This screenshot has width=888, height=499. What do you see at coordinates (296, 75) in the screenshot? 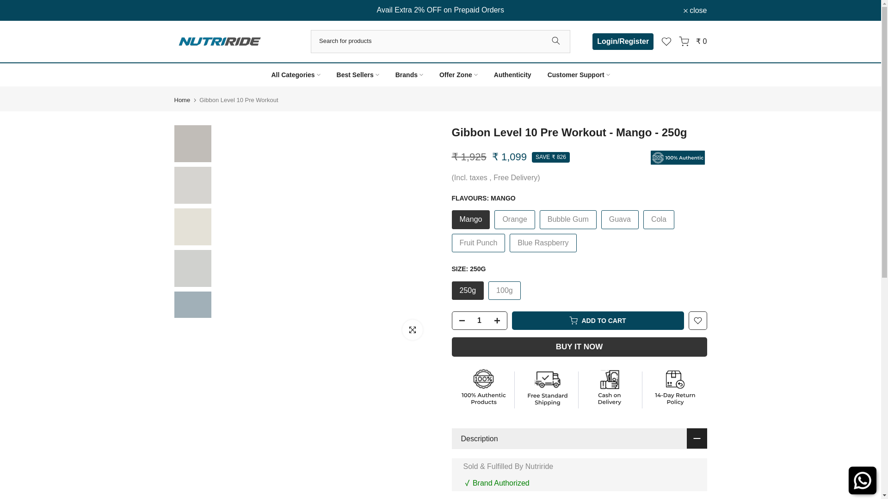
I see `All Categories` at bounding box center [296, 75].